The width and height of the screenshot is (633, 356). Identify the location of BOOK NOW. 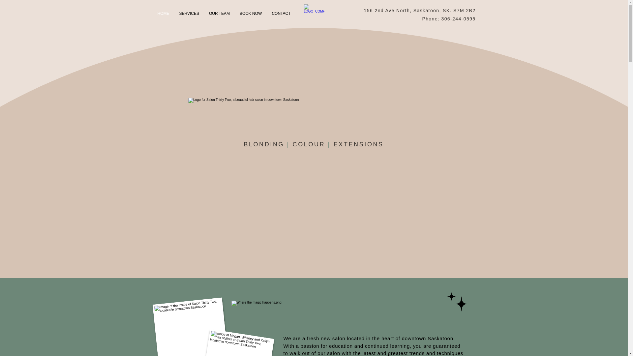
(251, 15).